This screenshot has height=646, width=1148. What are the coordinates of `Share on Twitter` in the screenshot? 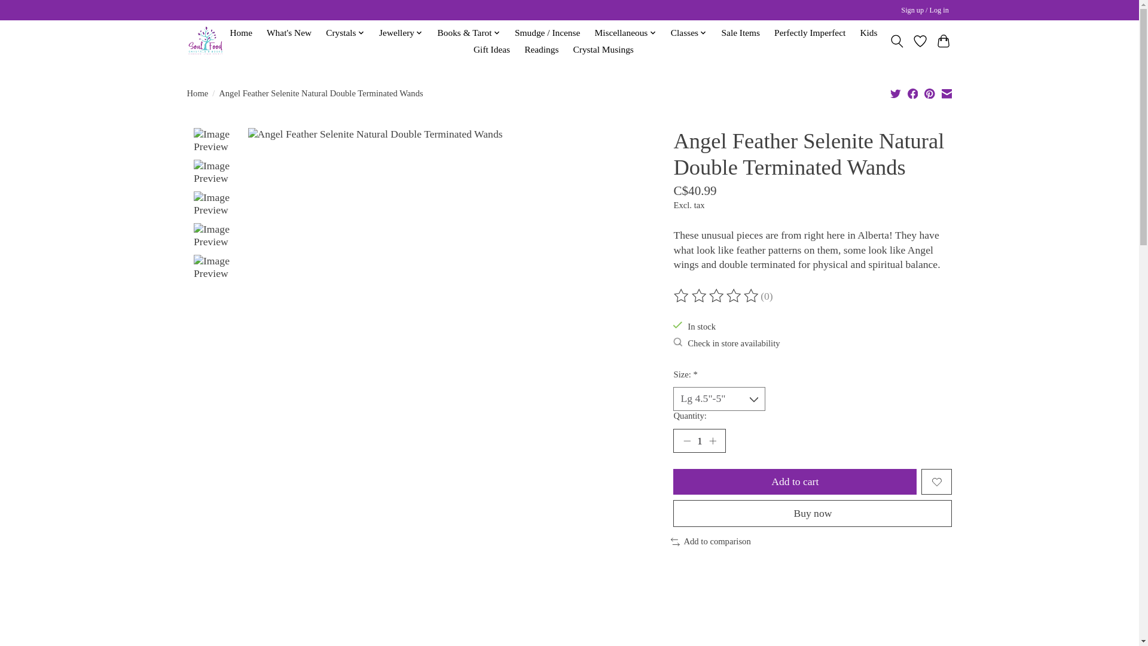 It's located at (896, 93).